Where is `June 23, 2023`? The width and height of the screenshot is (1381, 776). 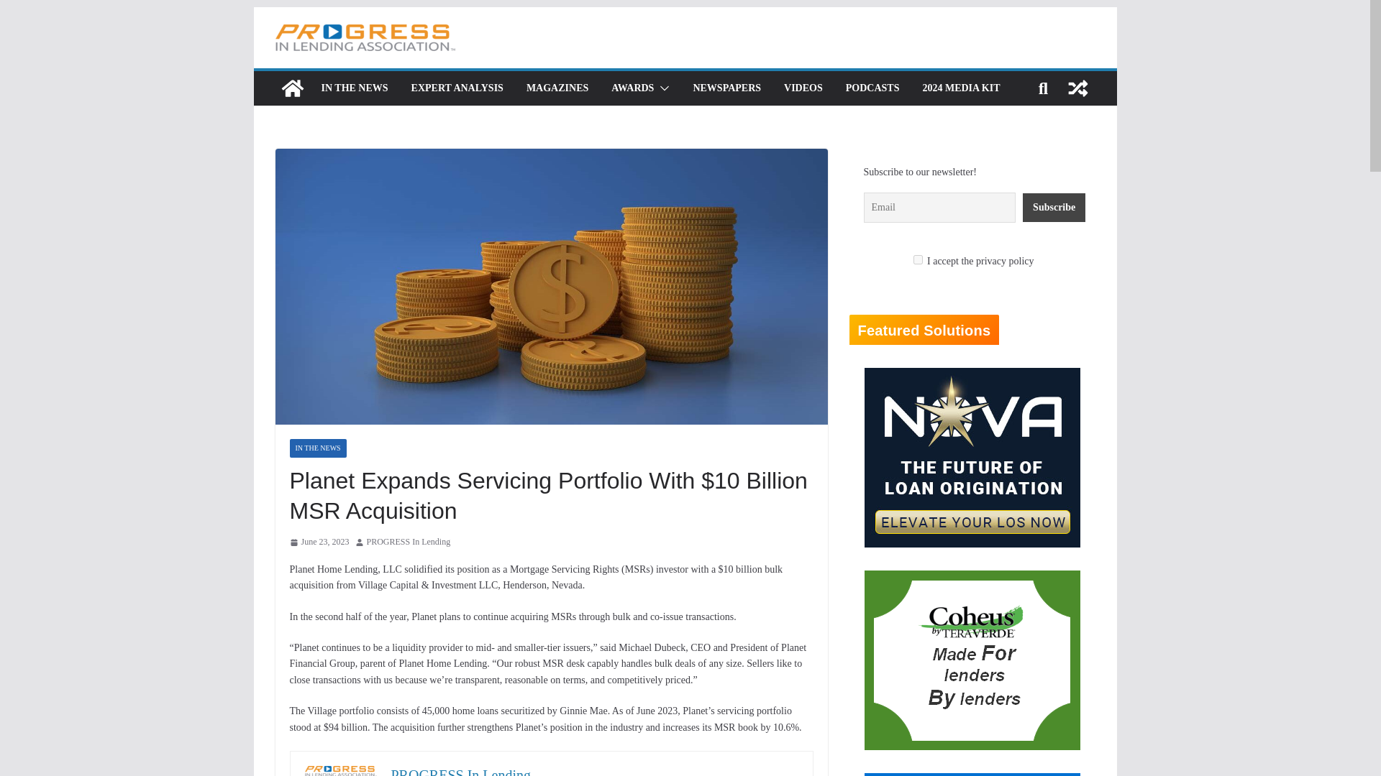 June 23, 2023 is located at coordinates (319, 542).